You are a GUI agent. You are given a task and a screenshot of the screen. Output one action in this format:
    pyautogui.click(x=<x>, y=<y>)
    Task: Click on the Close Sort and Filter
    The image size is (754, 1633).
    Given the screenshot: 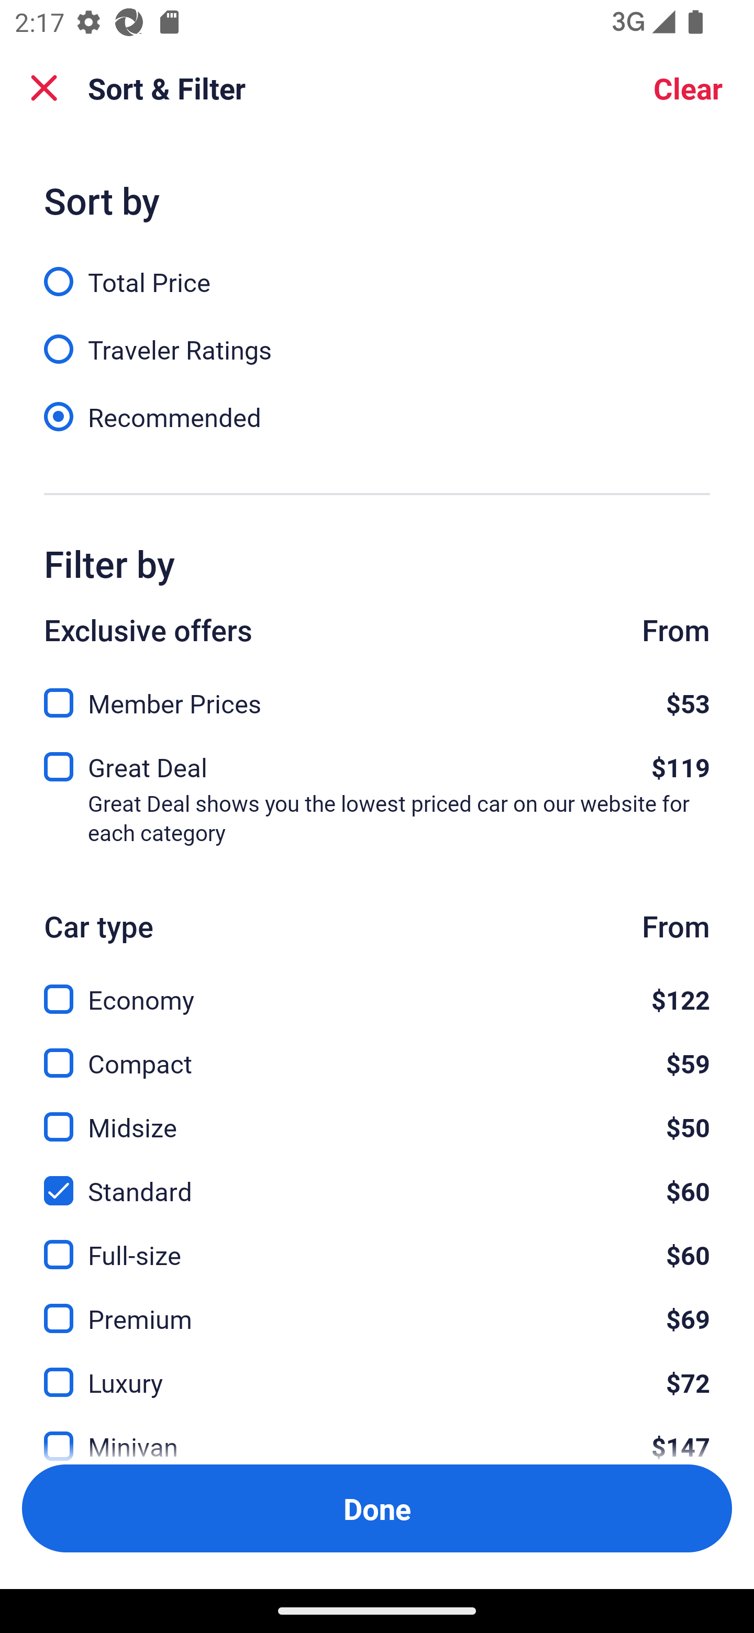 What is the action you would take?
    pyautogui.click(x=44, y=88)
    